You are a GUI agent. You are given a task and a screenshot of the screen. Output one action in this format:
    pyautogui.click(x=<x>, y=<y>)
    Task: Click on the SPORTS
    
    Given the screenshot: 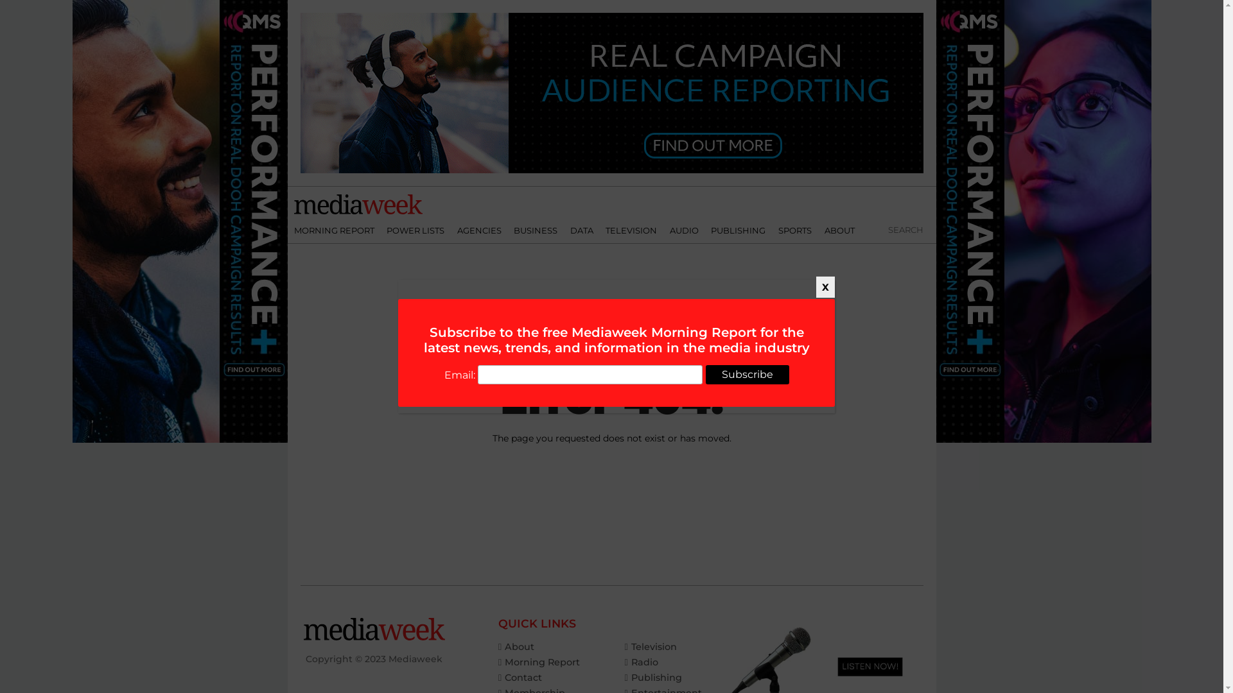 What is the action you would take?
    pyautogui.click(x=795, y=230)
    